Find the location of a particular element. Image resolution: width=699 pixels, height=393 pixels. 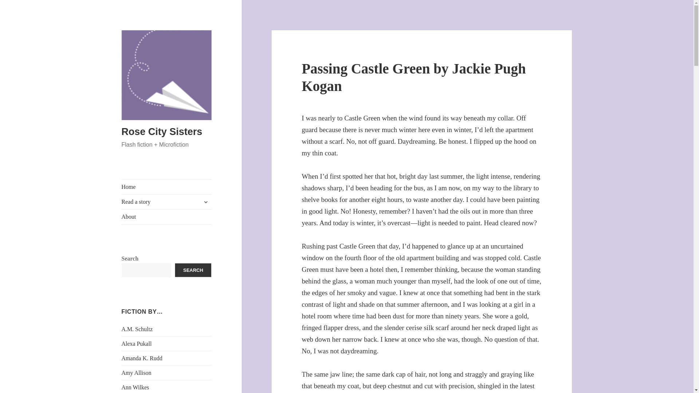

Ann Wilkes is located at coordinates (135, 387).